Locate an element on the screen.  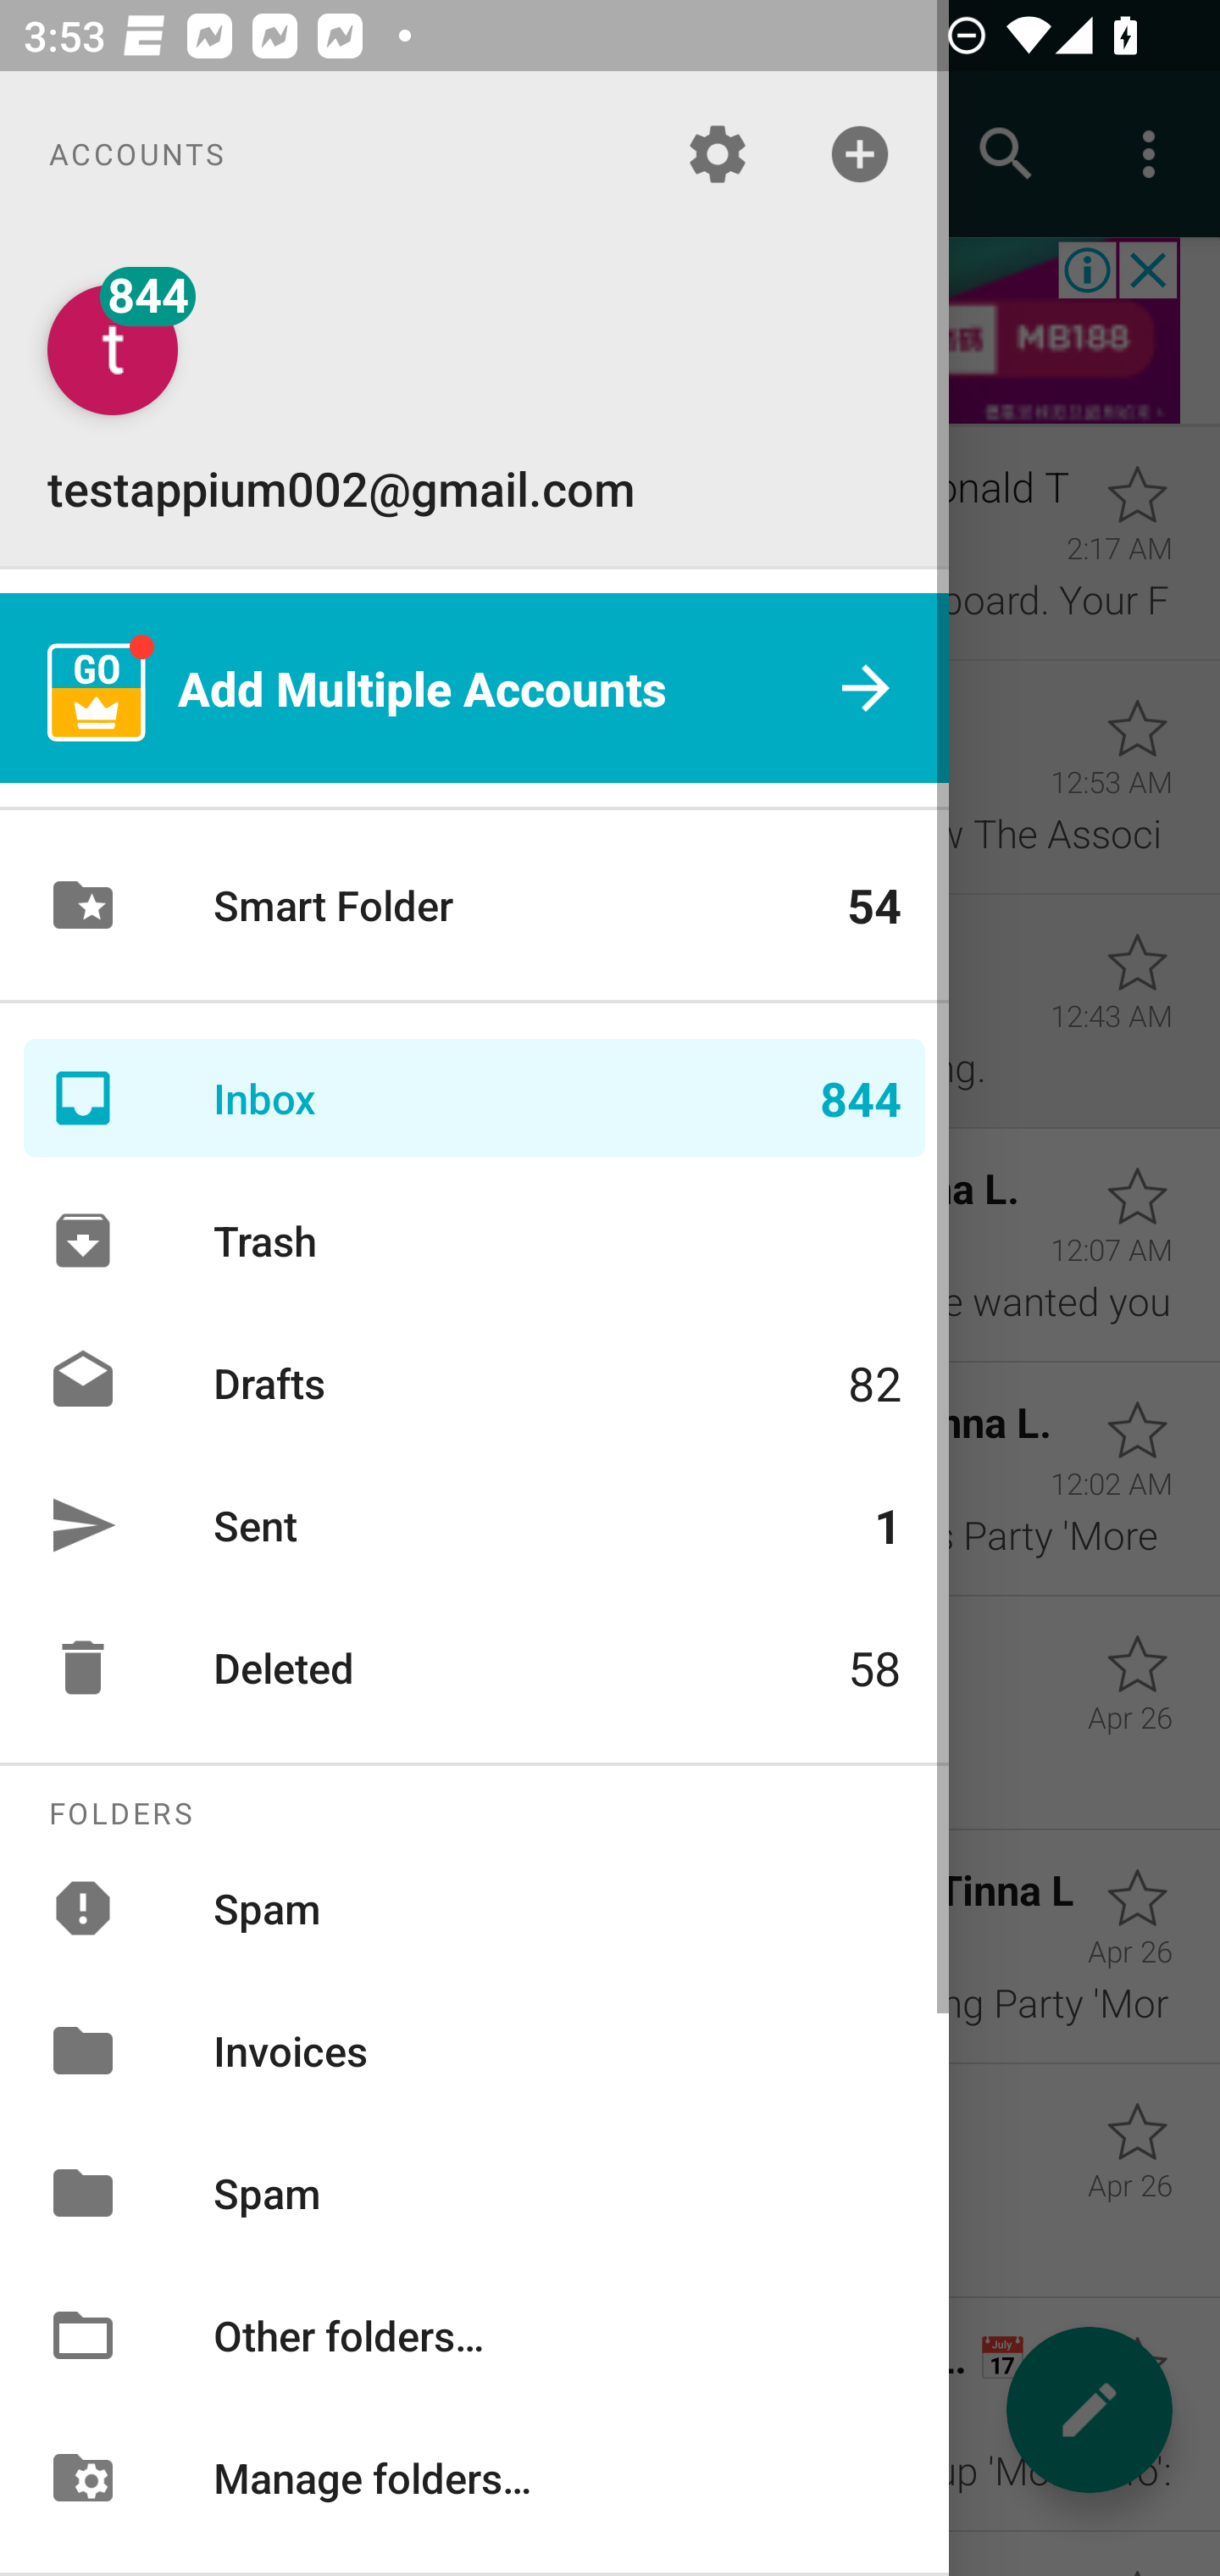
Spam is located at coordinates (474, 2193).